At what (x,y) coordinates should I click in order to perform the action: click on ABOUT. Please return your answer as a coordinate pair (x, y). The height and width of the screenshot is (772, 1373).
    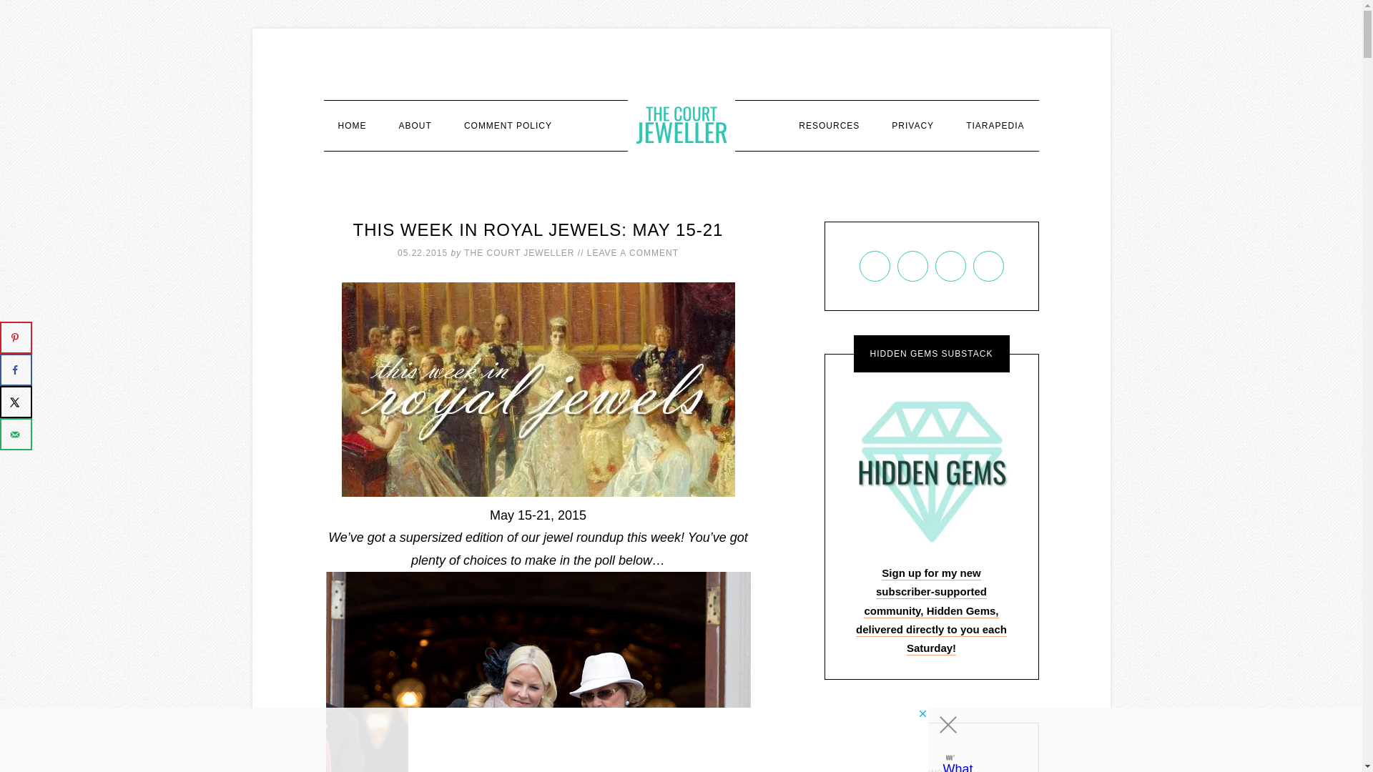
    Looking at the image, I should click on (415, 126).